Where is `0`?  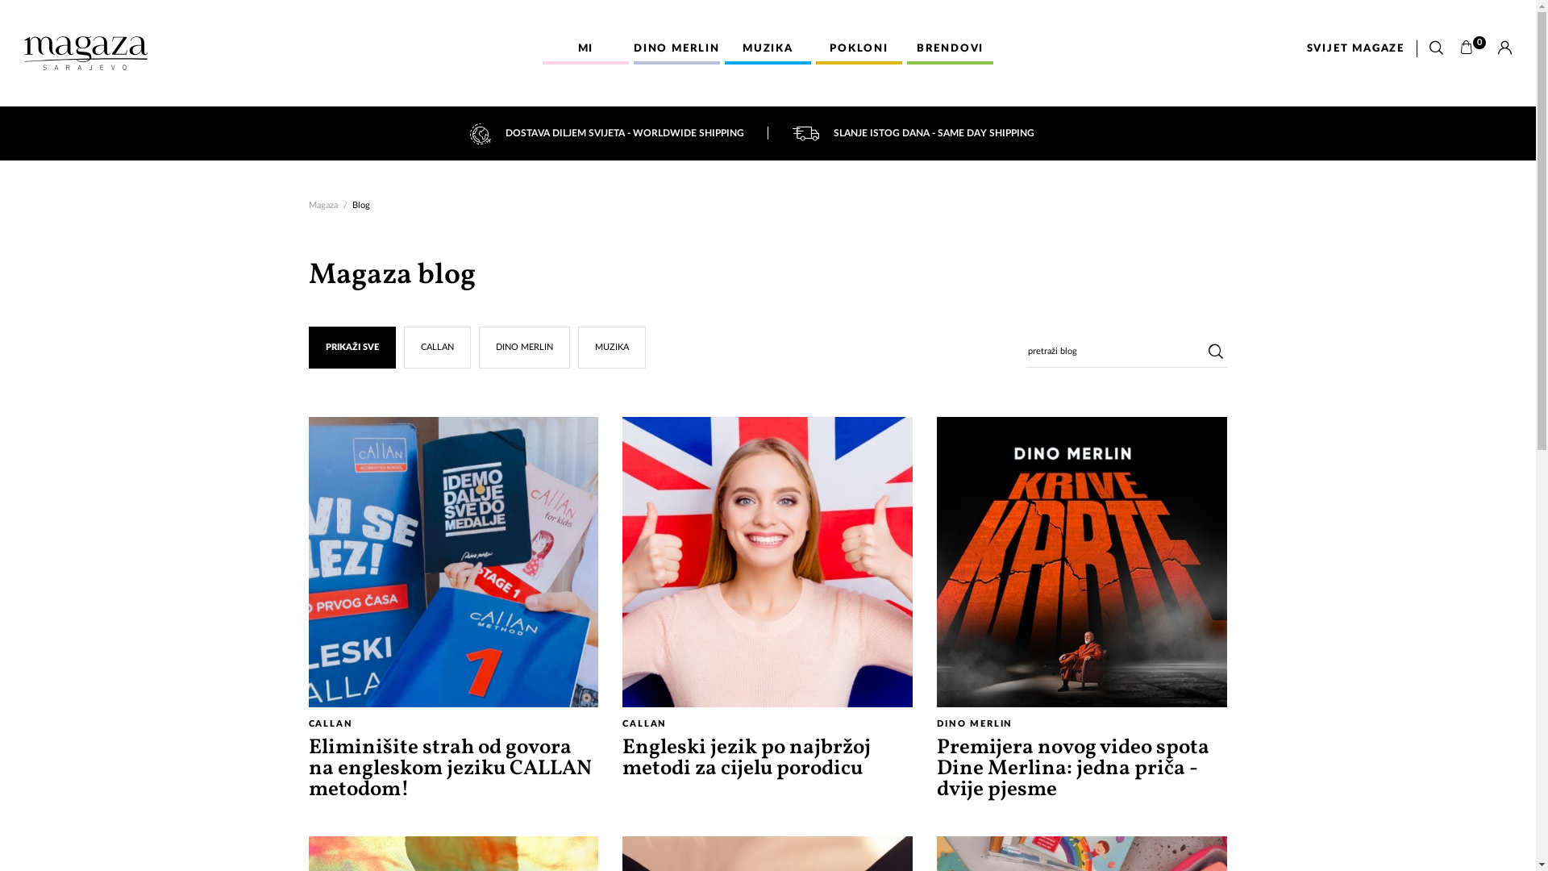
0 is located at coordinates (1472, 48).